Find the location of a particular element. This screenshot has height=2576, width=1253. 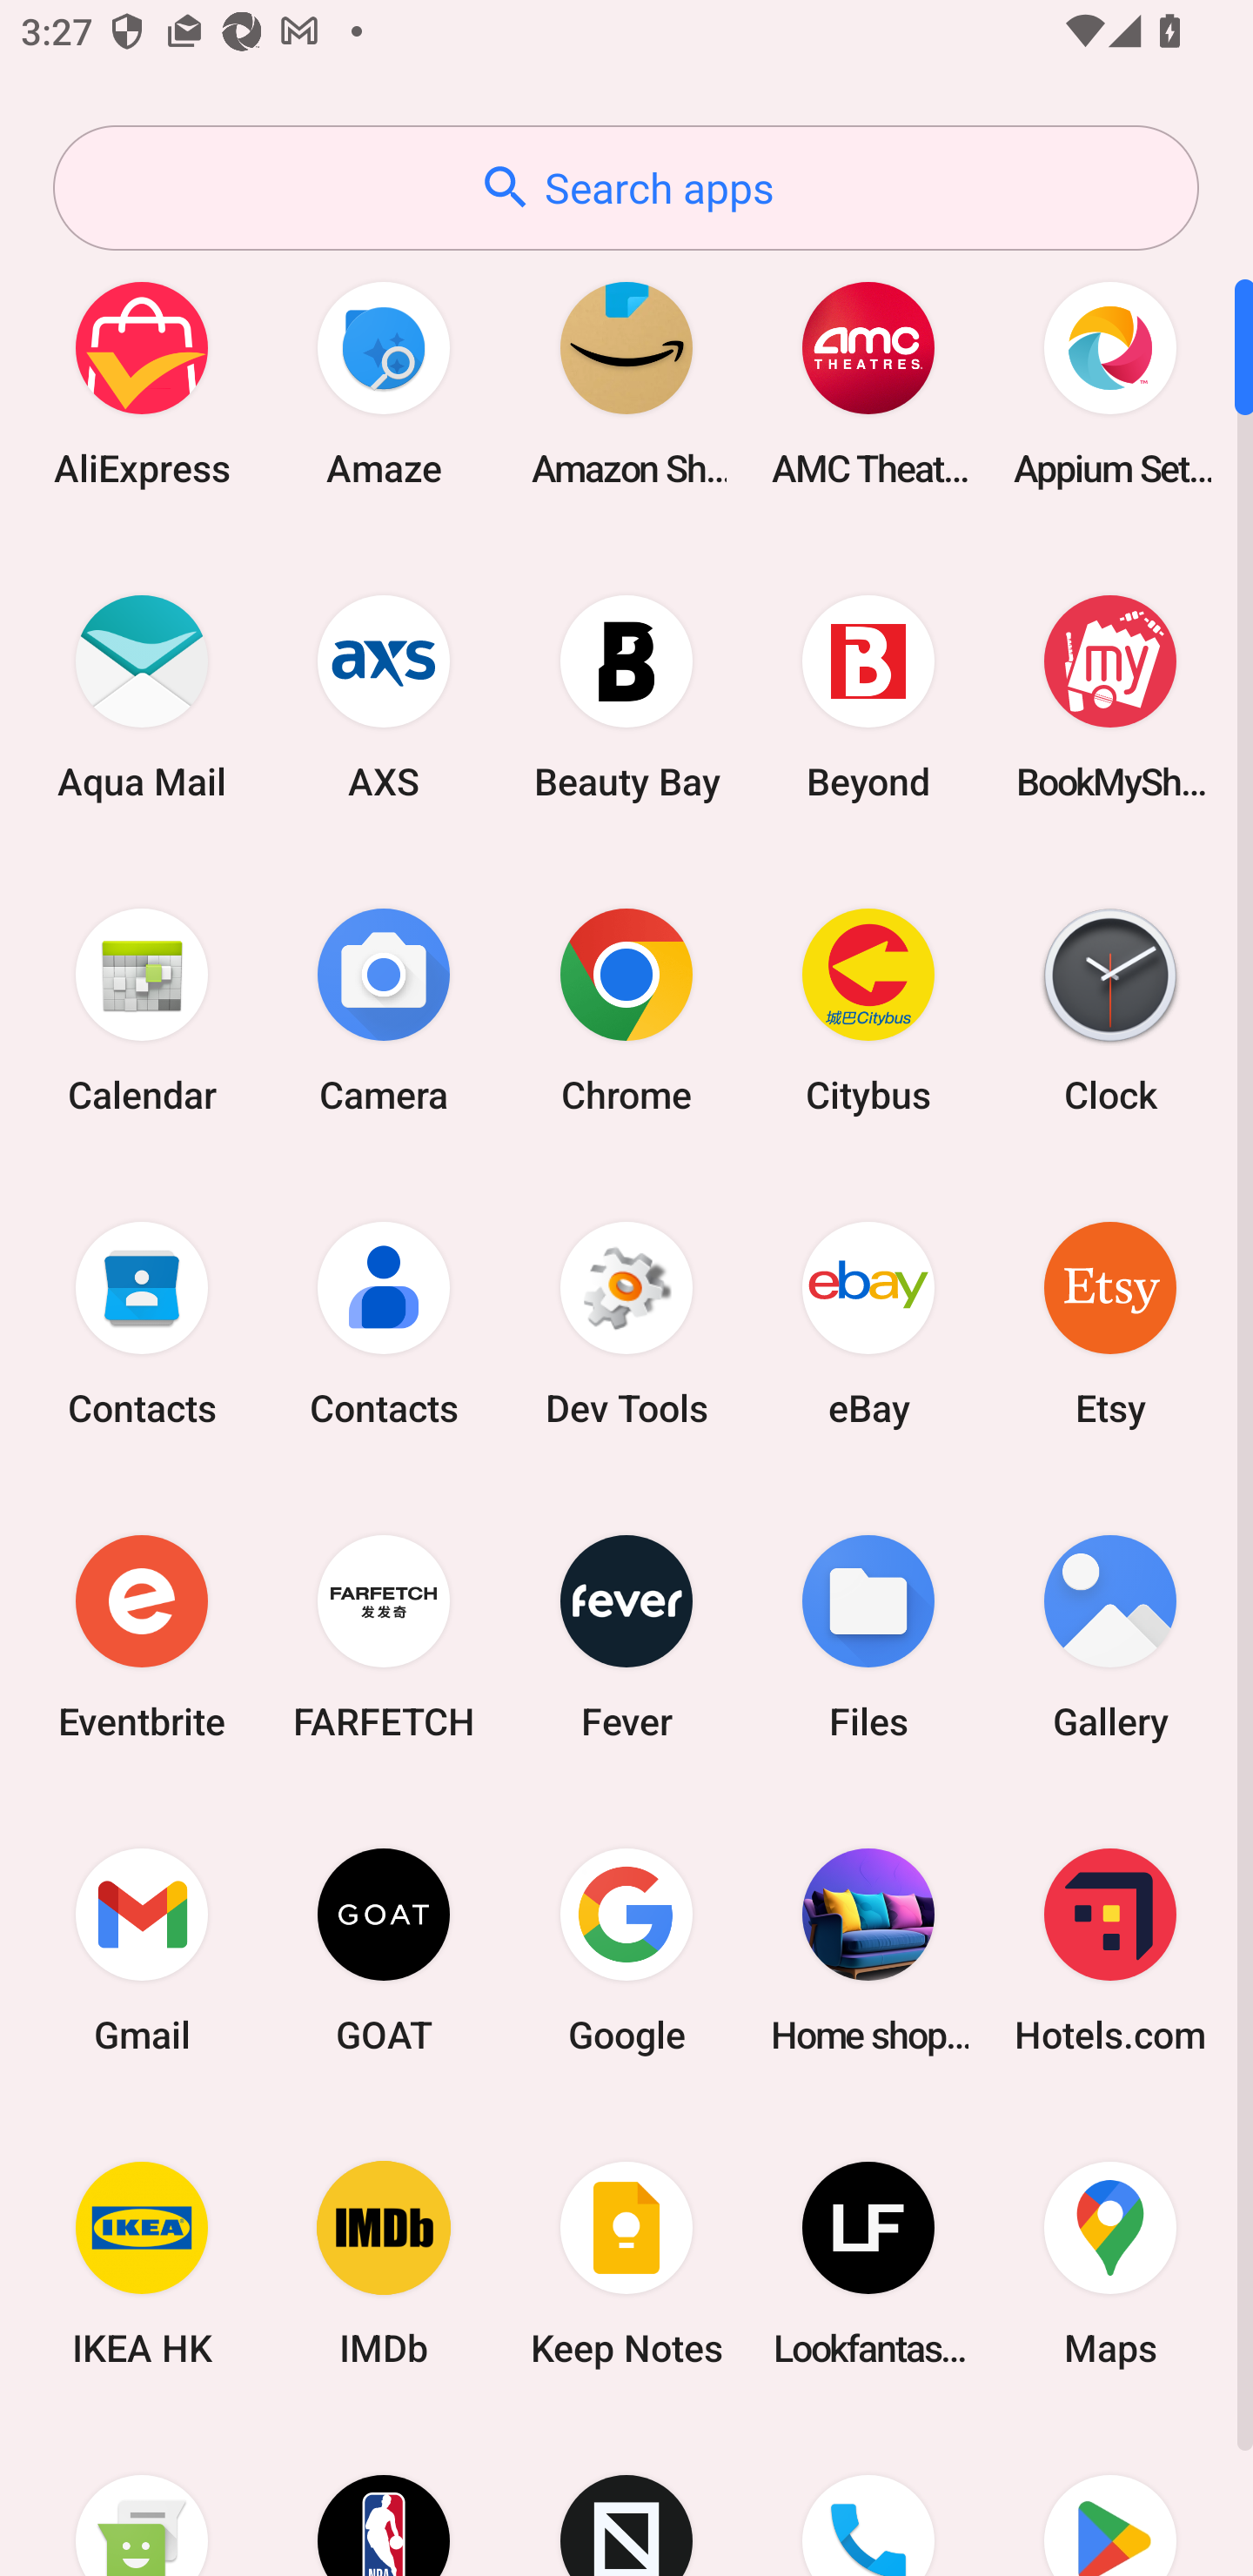

Contacts is located at coordinates (384, 1323).